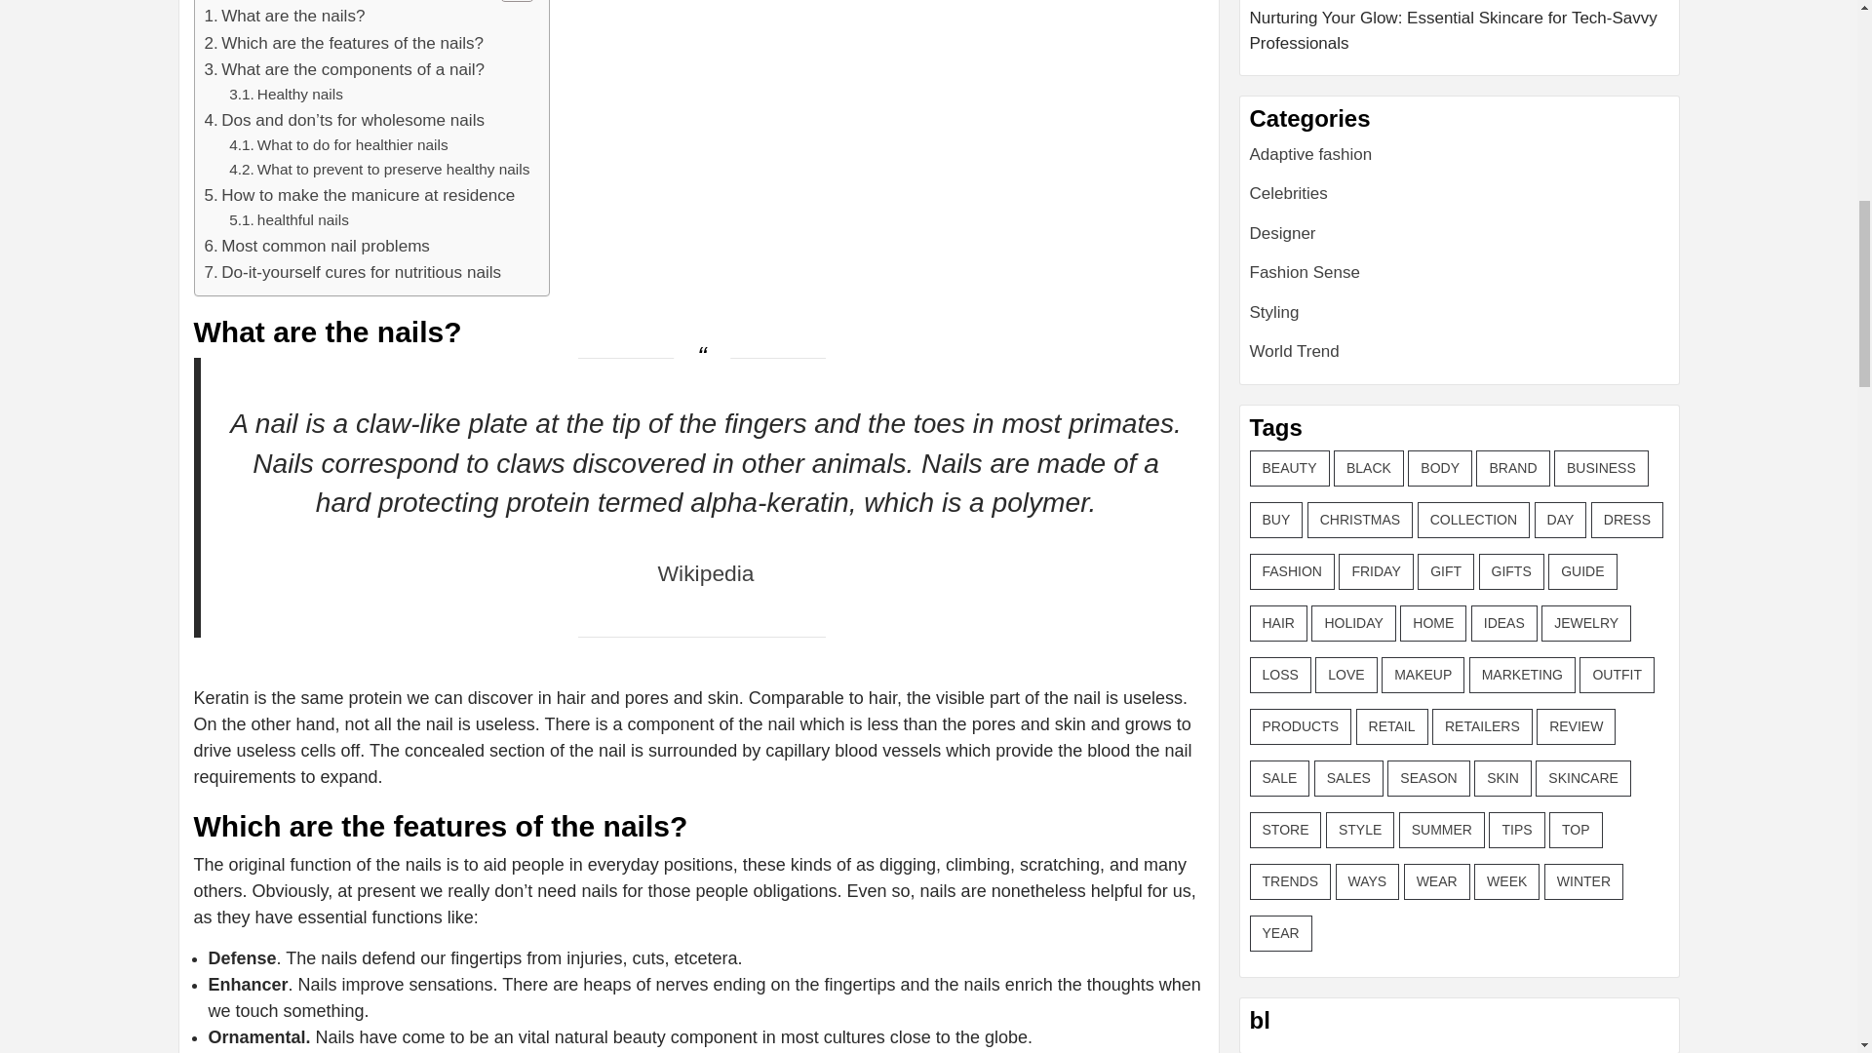  I want to click on healthful nails, so click(289, 220).